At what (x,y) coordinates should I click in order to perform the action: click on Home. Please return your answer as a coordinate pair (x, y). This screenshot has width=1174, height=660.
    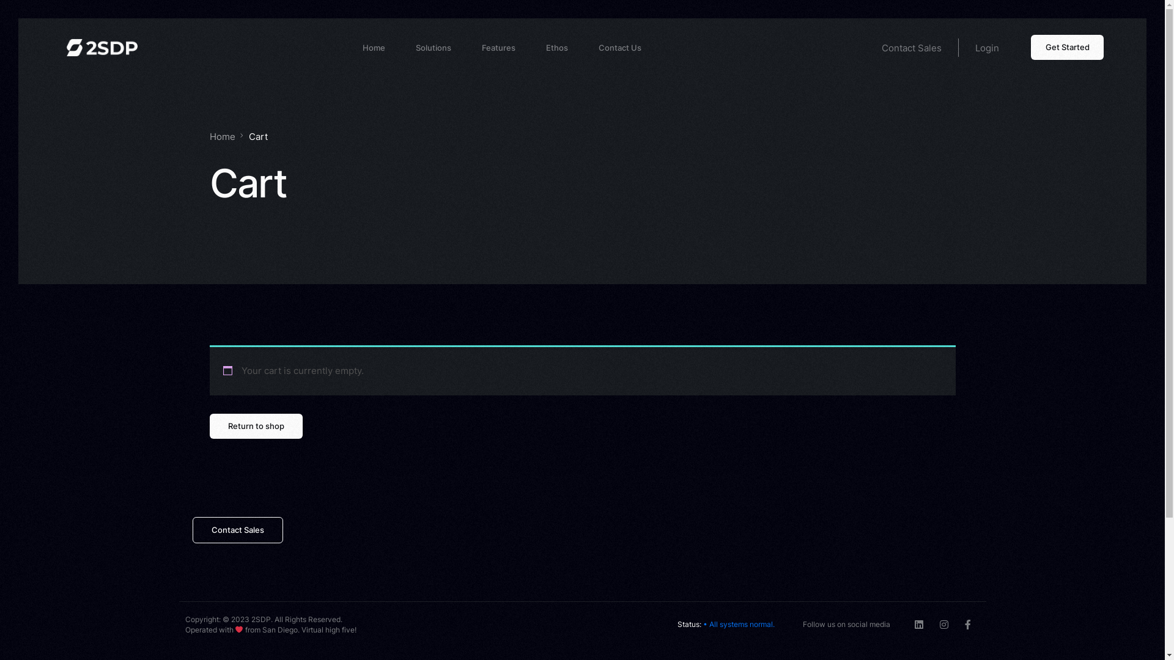
    Looking at the image, I should click on (222, 137).